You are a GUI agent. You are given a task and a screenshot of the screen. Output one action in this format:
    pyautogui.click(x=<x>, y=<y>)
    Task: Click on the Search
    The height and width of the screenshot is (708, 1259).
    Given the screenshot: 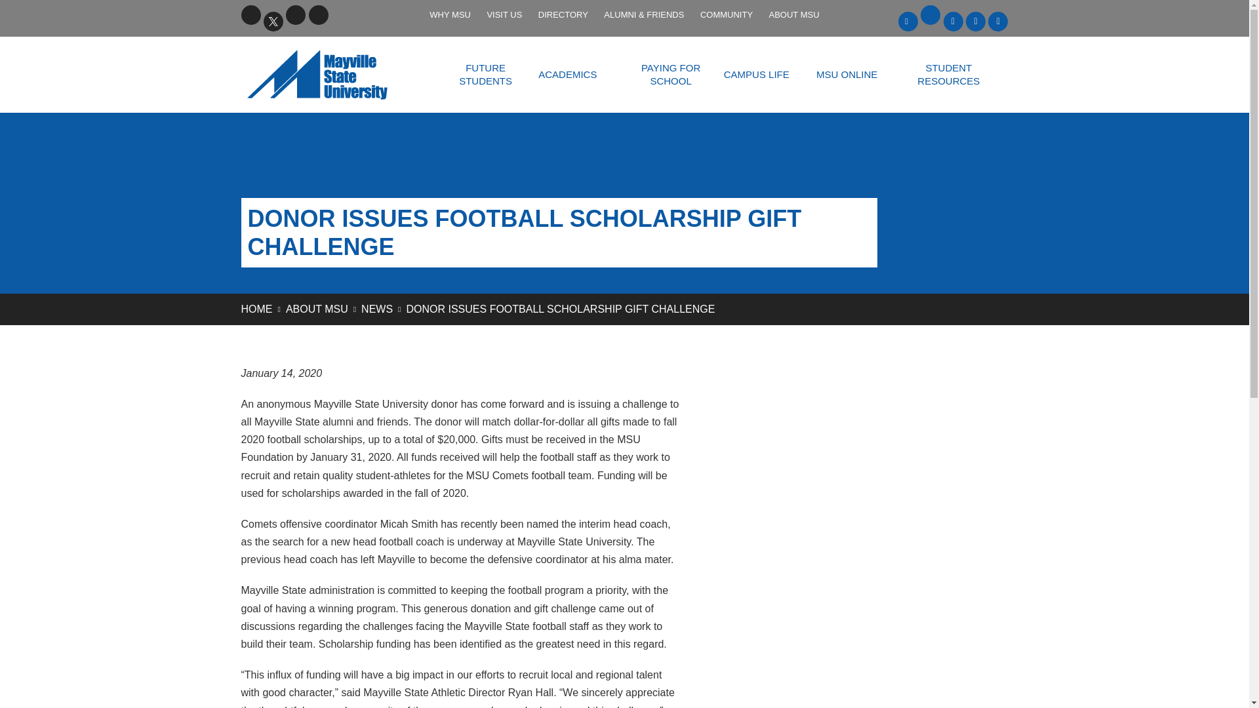 What is the action you would take?
    pyautogui.click(x=341, y=14)
    